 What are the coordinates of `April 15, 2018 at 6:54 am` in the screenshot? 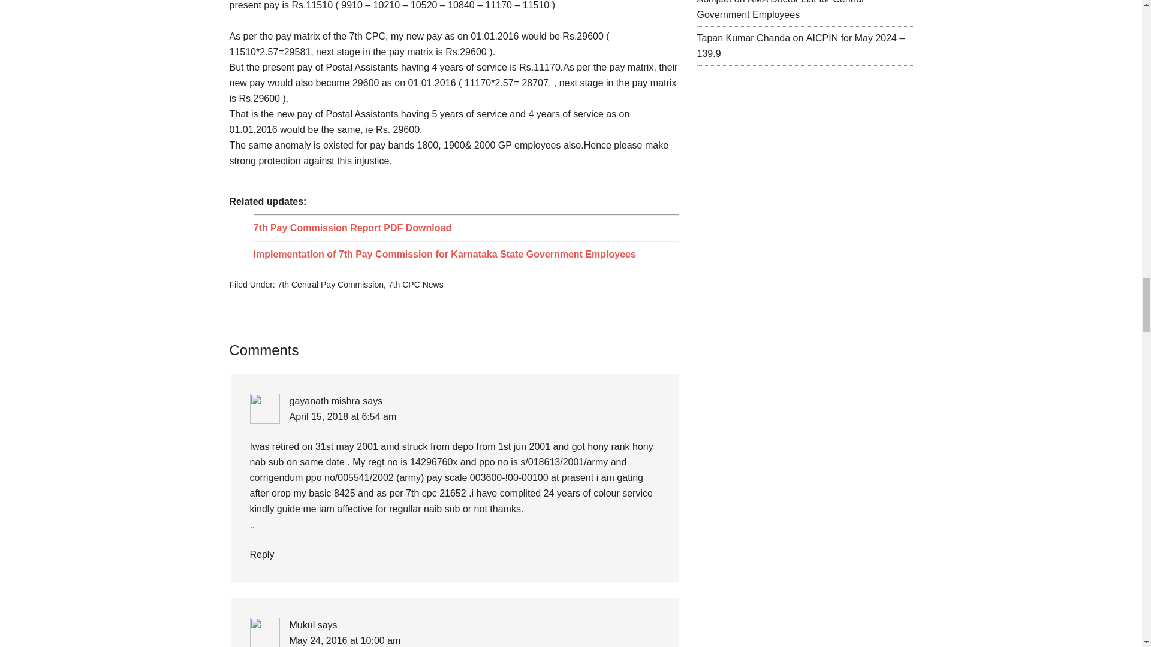 It's located at (342, 416).